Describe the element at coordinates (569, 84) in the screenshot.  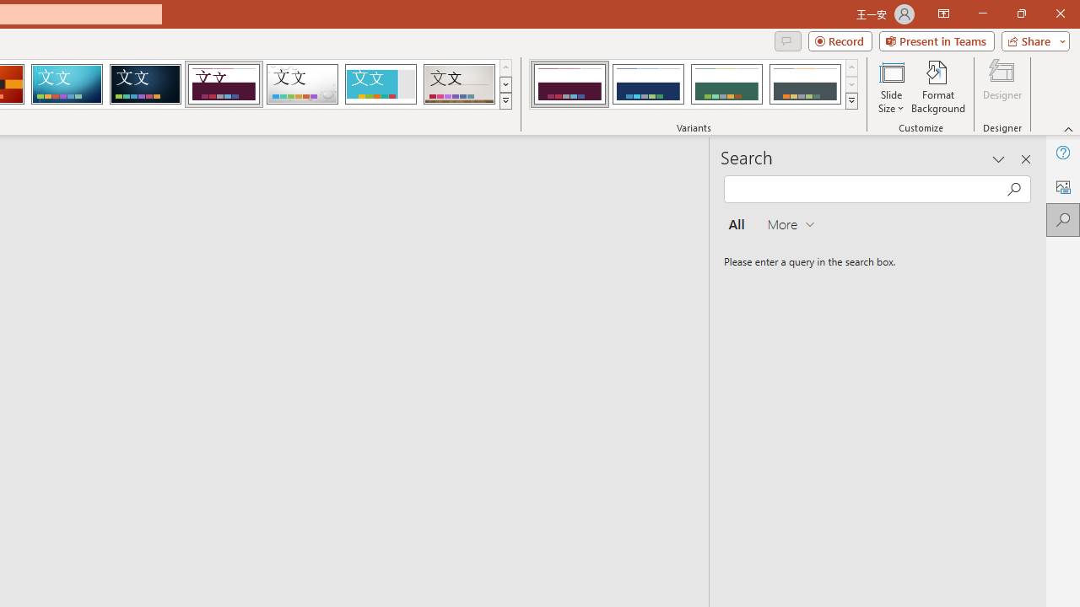
I see `Dividend Variant 1` at that location.